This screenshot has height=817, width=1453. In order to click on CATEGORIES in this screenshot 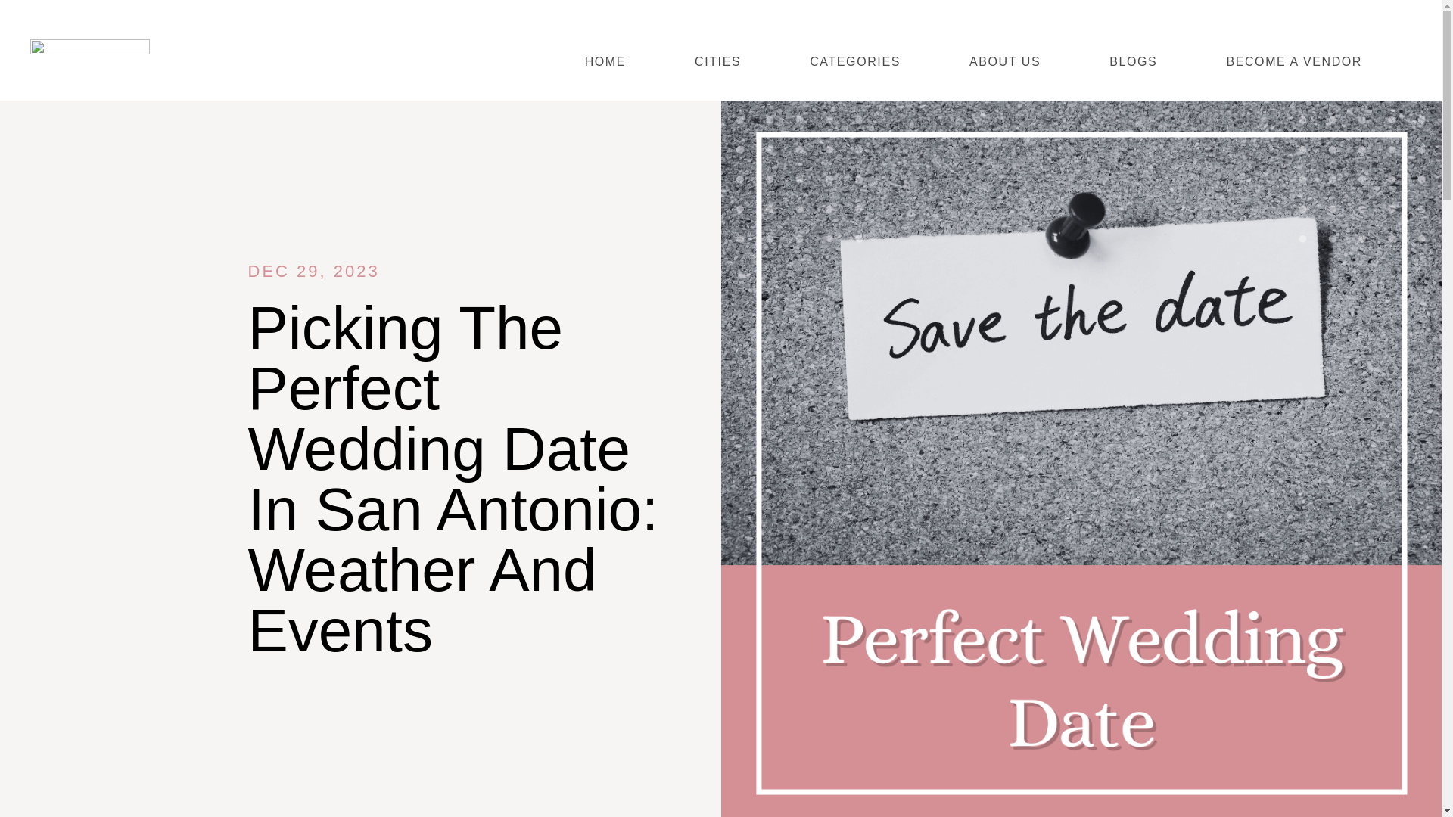, I will do `click(855, 61)`.